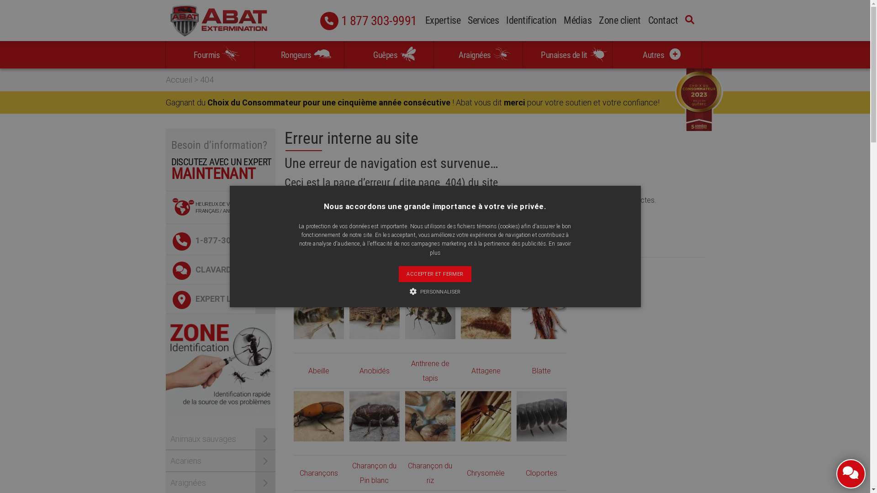  I want to click on anobides, so click(374, 314).